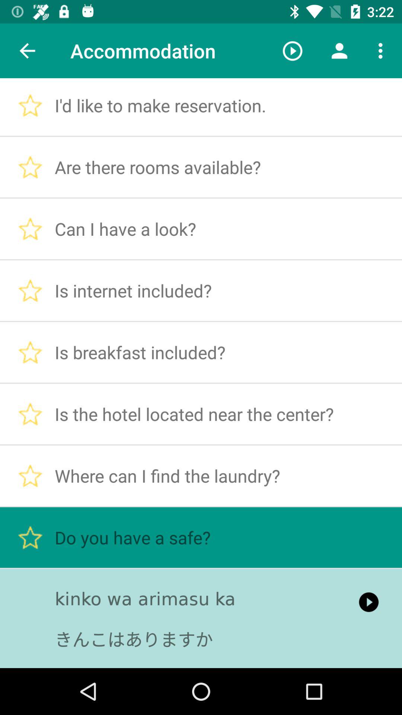  I want to click on click on menu, so click(383, 51).